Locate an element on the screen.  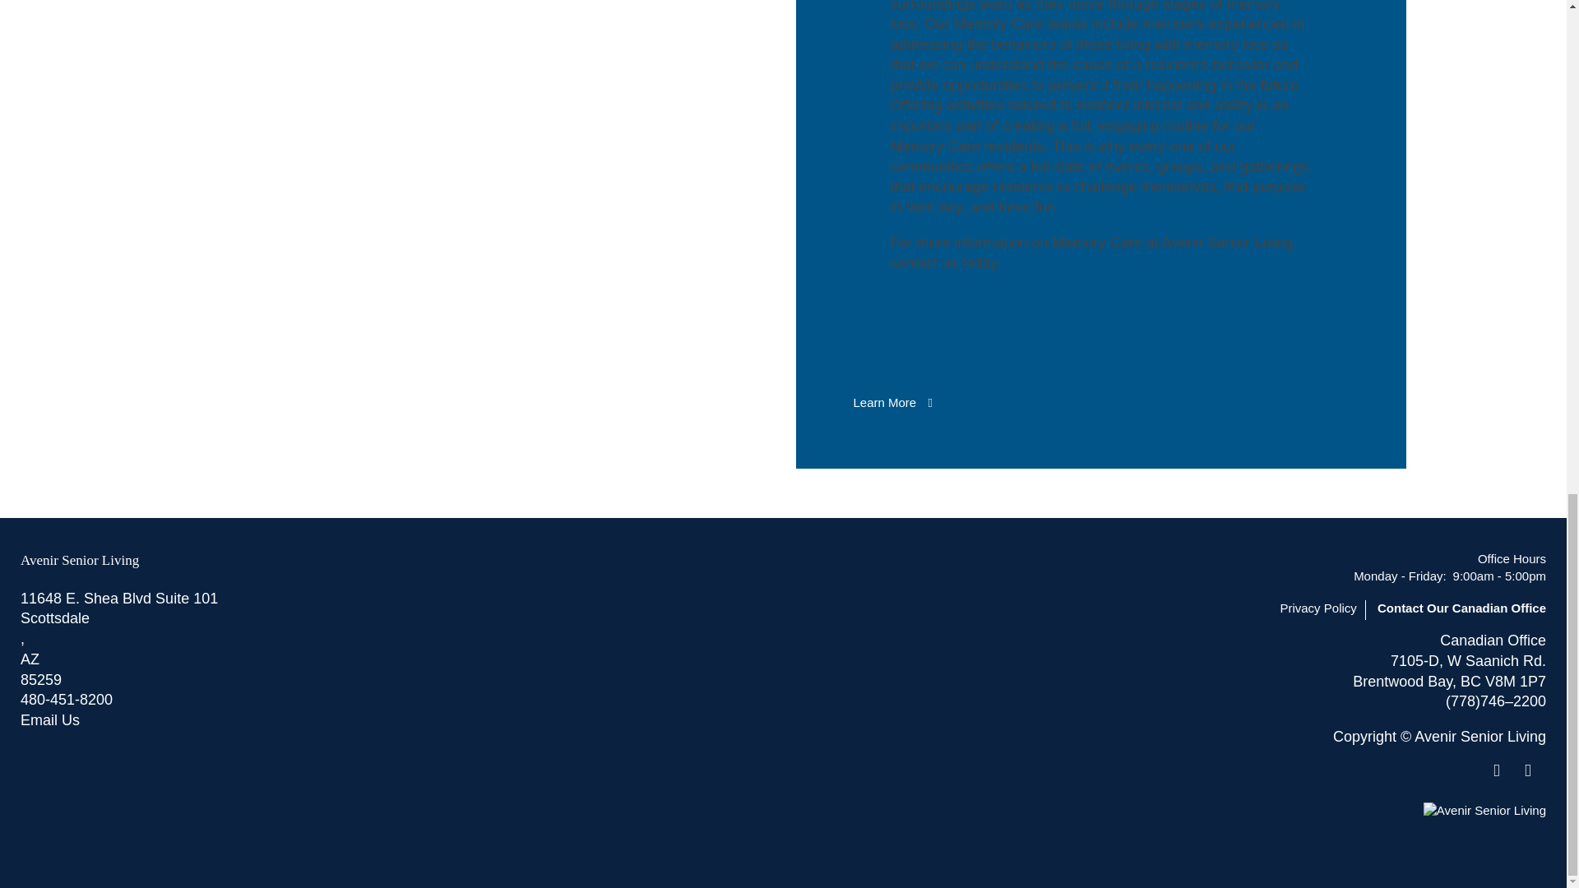
Email Us is located at coordinates (401, 720).